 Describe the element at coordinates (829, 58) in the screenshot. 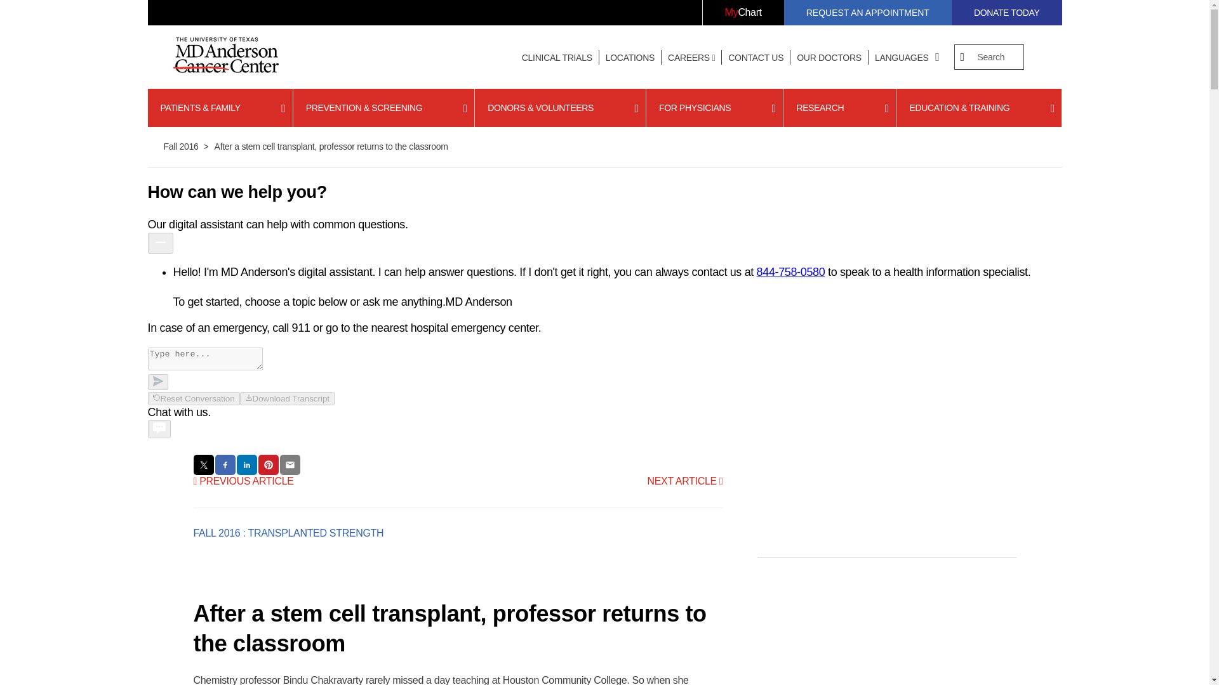

I see `OUR DOCTORS` at that location.